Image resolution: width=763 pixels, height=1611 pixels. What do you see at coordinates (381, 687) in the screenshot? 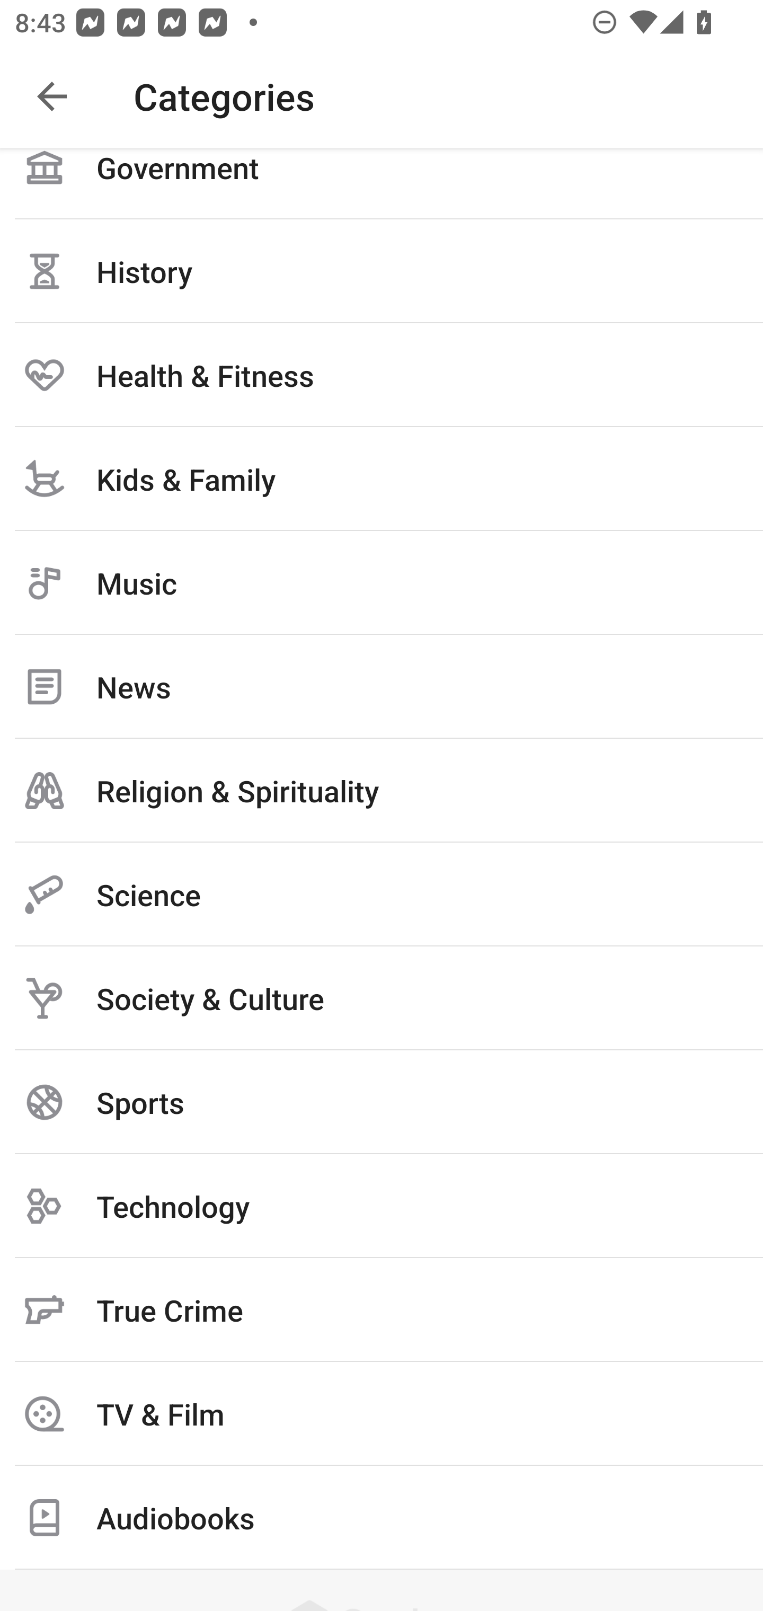
I see `News` at bounding box center [381, 687].